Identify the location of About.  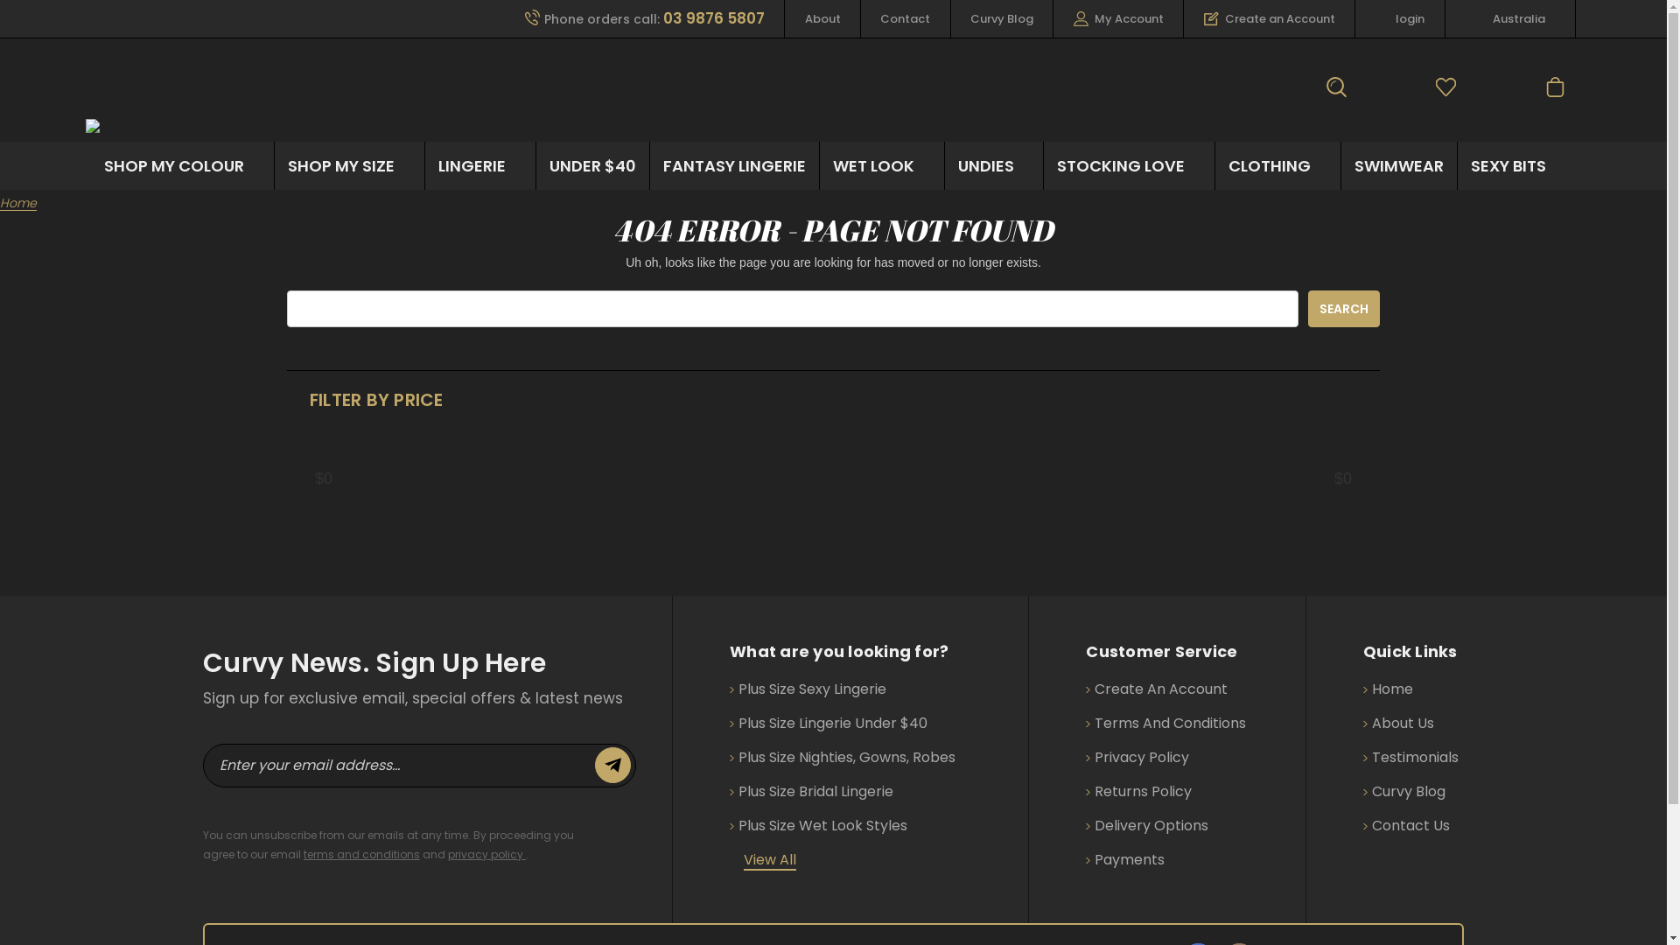
(822, 19).